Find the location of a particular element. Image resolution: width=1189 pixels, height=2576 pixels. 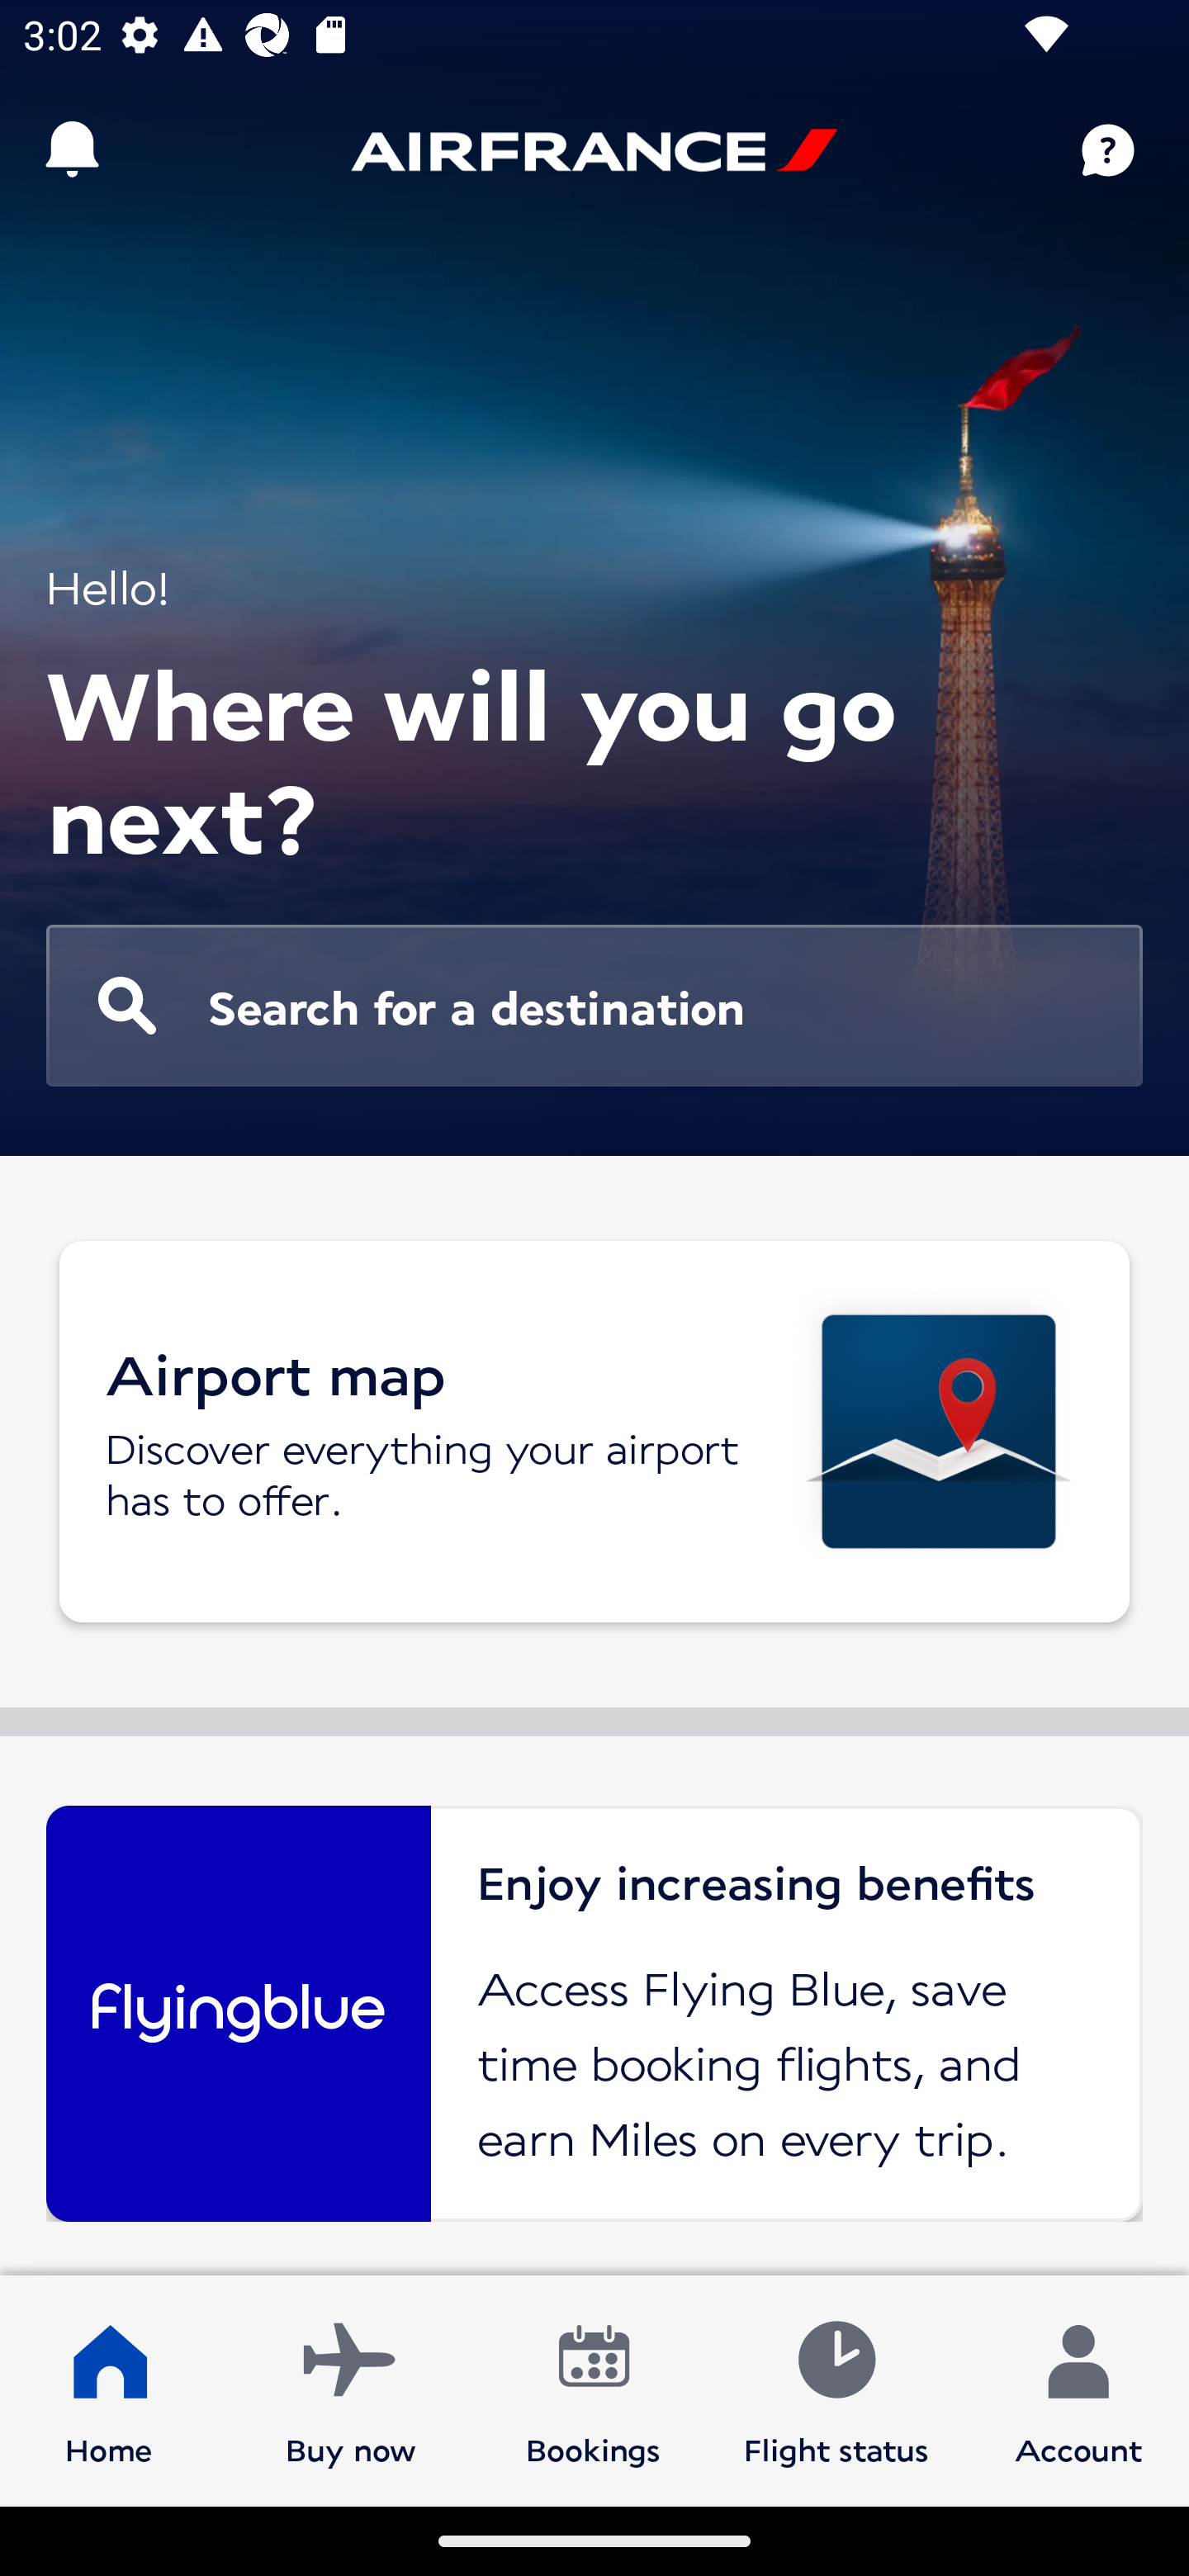

Account is located at coordinates (1078, 2389).